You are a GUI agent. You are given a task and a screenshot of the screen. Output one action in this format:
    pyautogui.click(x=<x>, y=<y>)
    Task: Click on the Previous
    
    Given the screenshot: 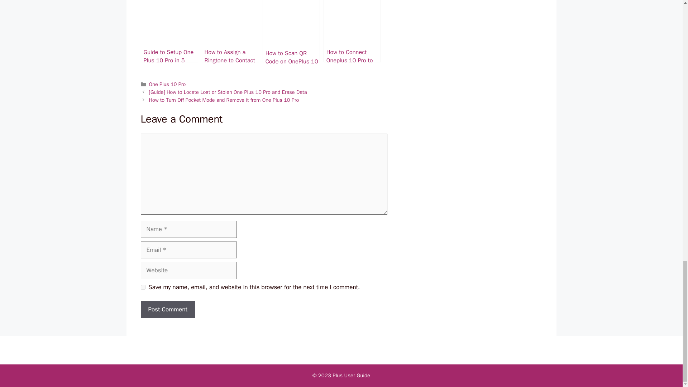 What is the action you would take?
    pyautogui.click(x=228, y=92)
    